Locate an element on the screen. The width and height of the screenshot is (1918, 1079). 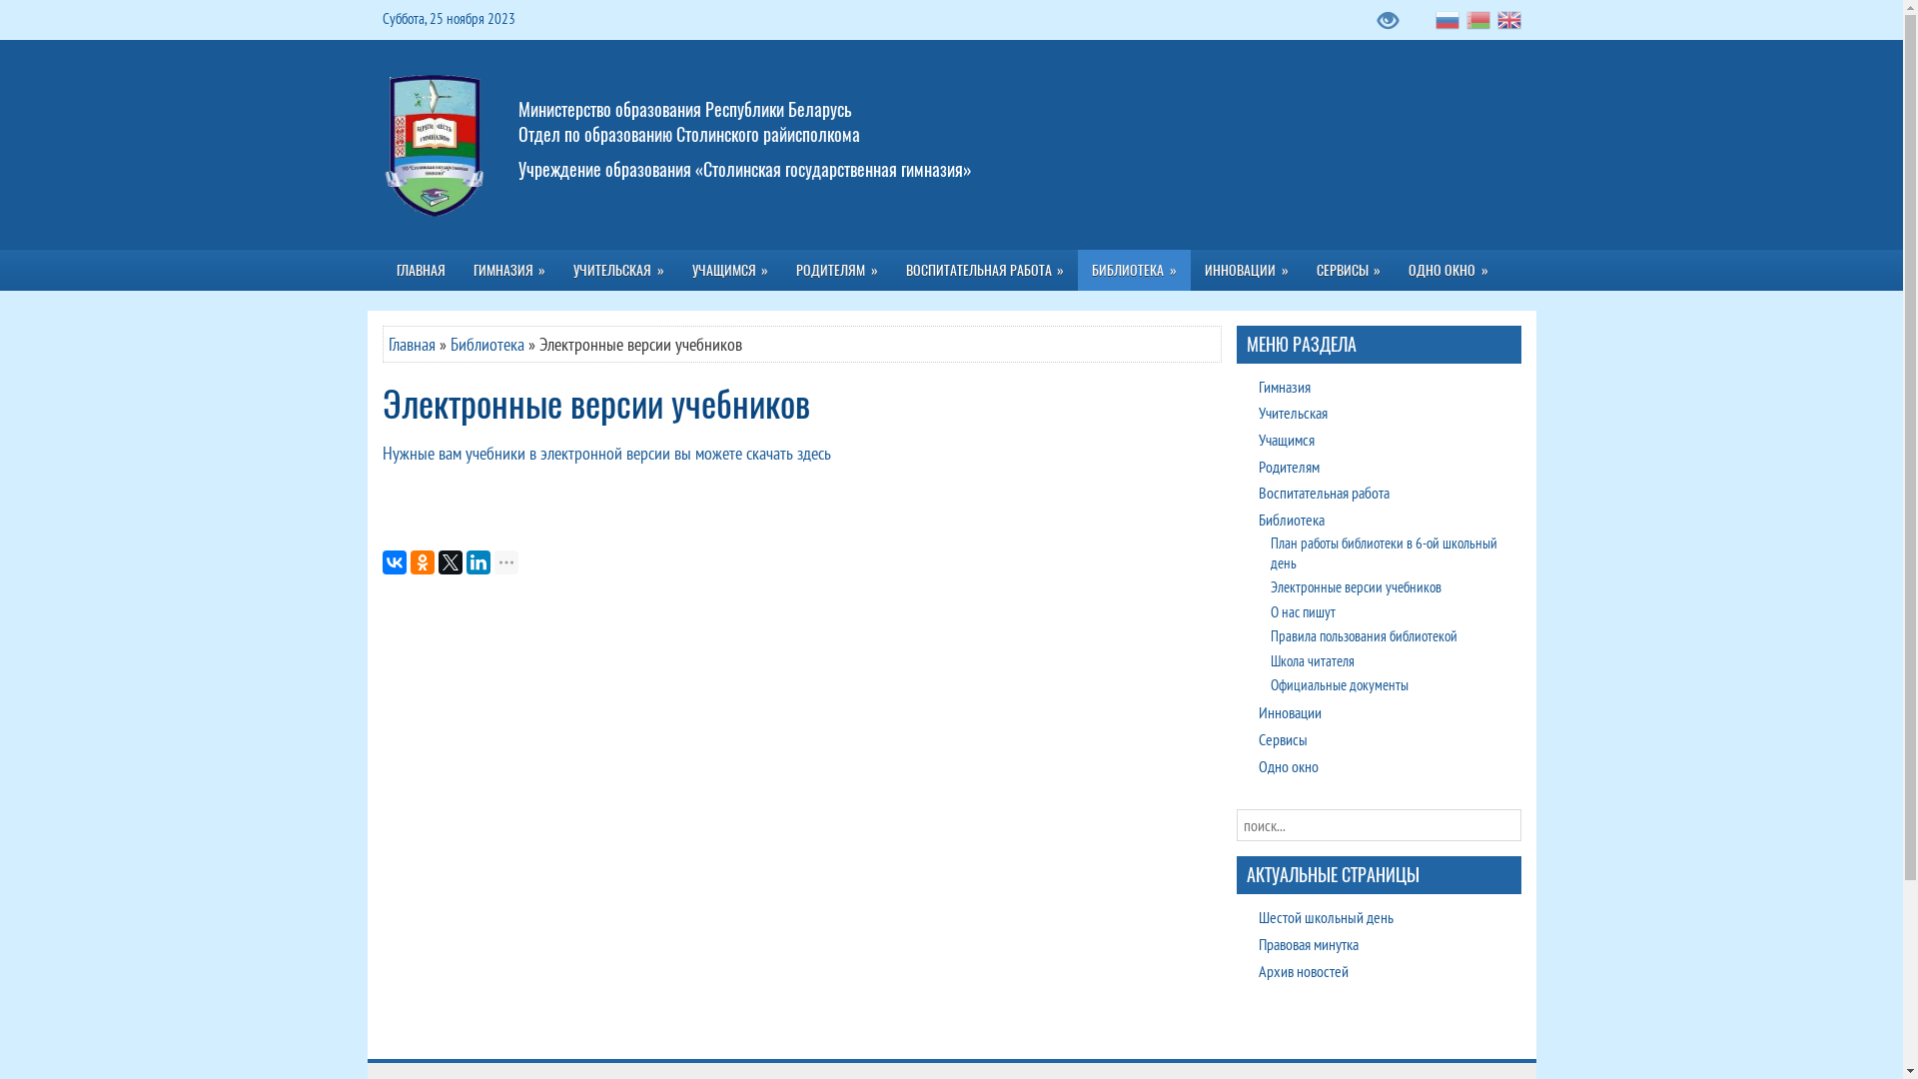
LinkedIn is located at coordinates (478, 562).